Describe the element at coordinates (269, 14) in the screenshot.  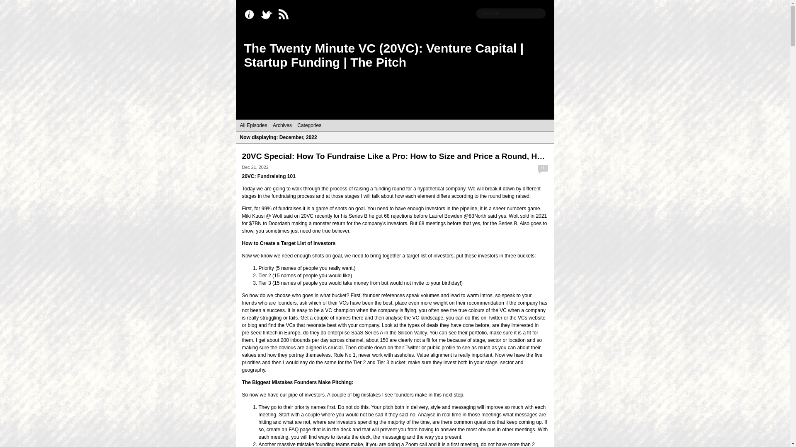
I see `Twitter` at that location.